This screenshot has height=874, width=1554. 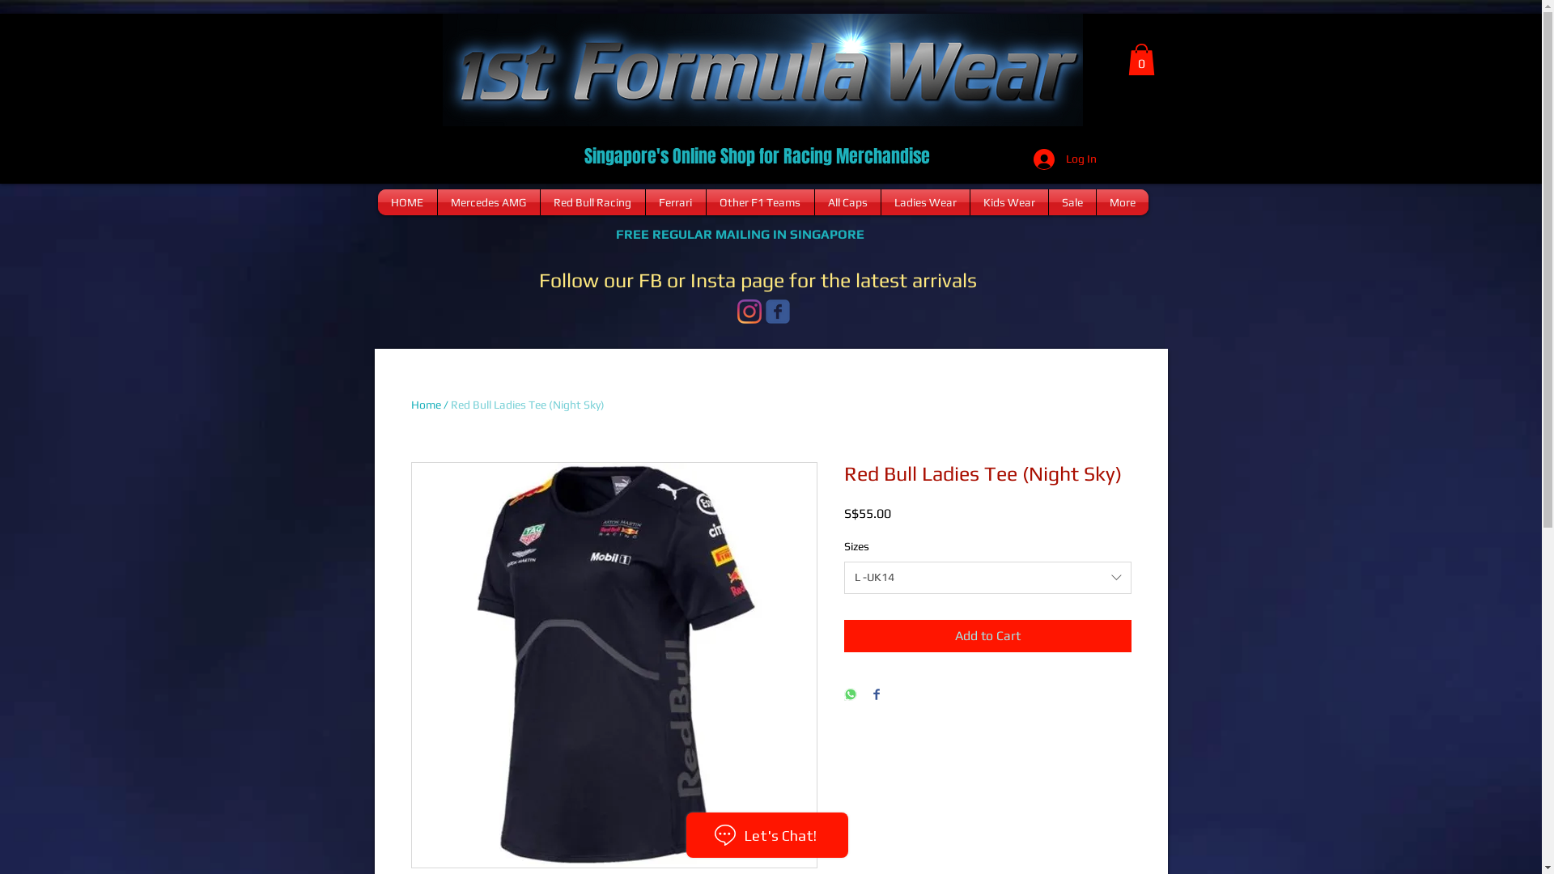 What do you see at coordinates (426, 405) in the screenshot?
I see `Home` at bounding box center [426, 405].